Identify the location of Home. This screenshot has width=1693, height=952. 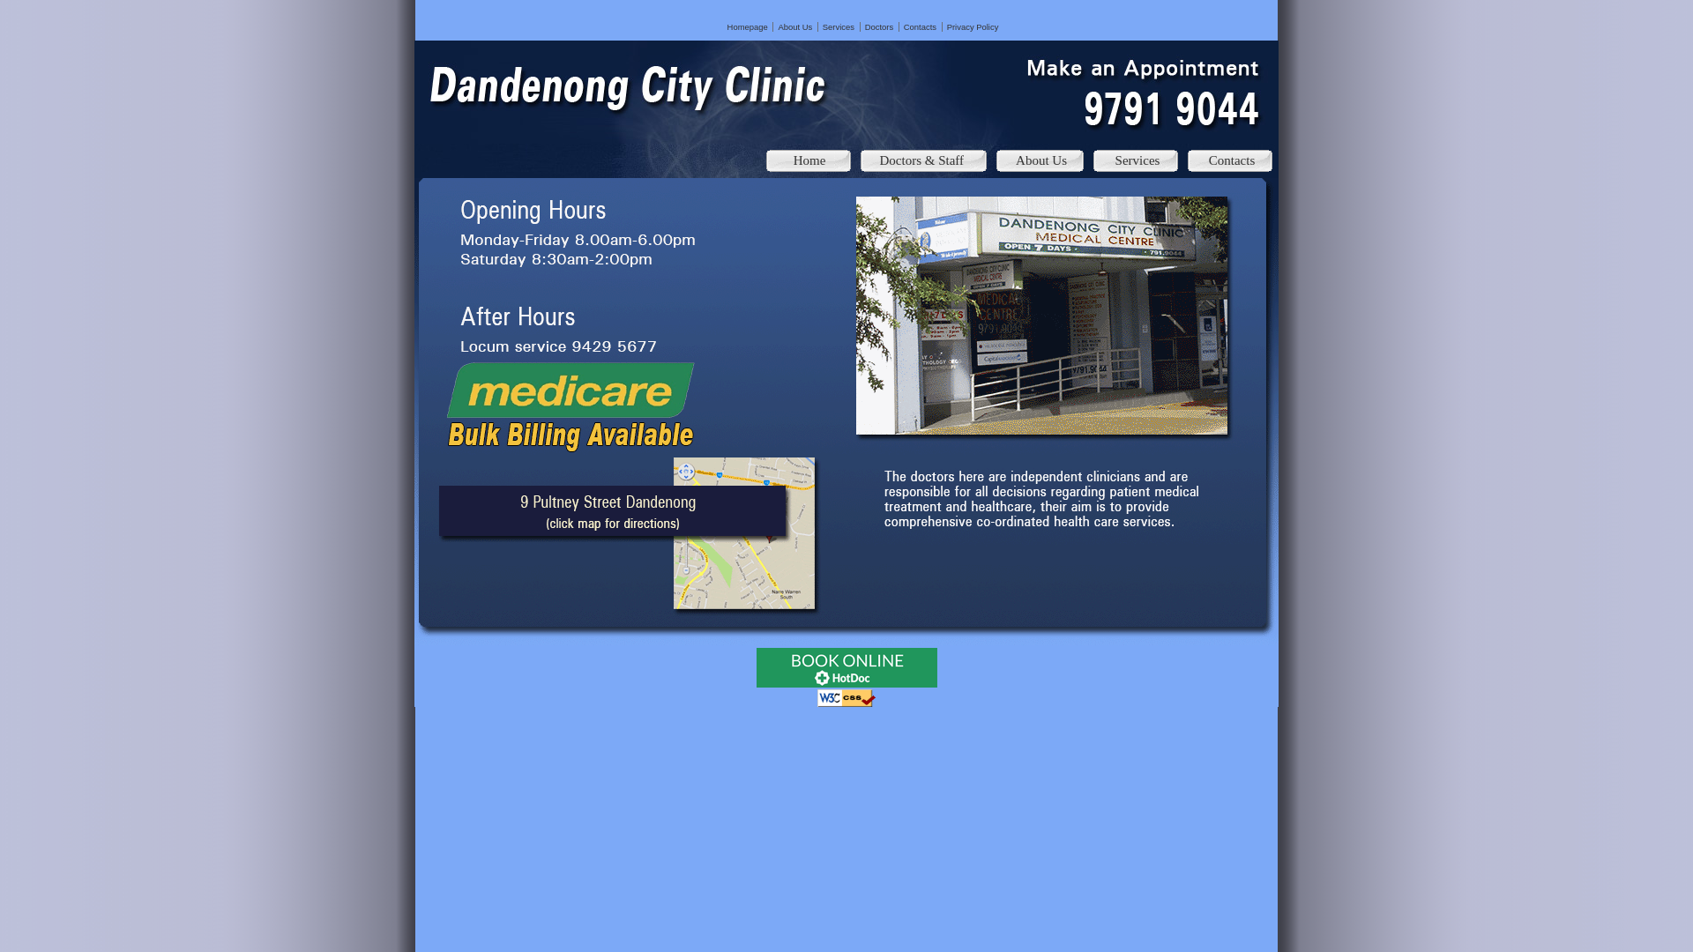
(806, 160).